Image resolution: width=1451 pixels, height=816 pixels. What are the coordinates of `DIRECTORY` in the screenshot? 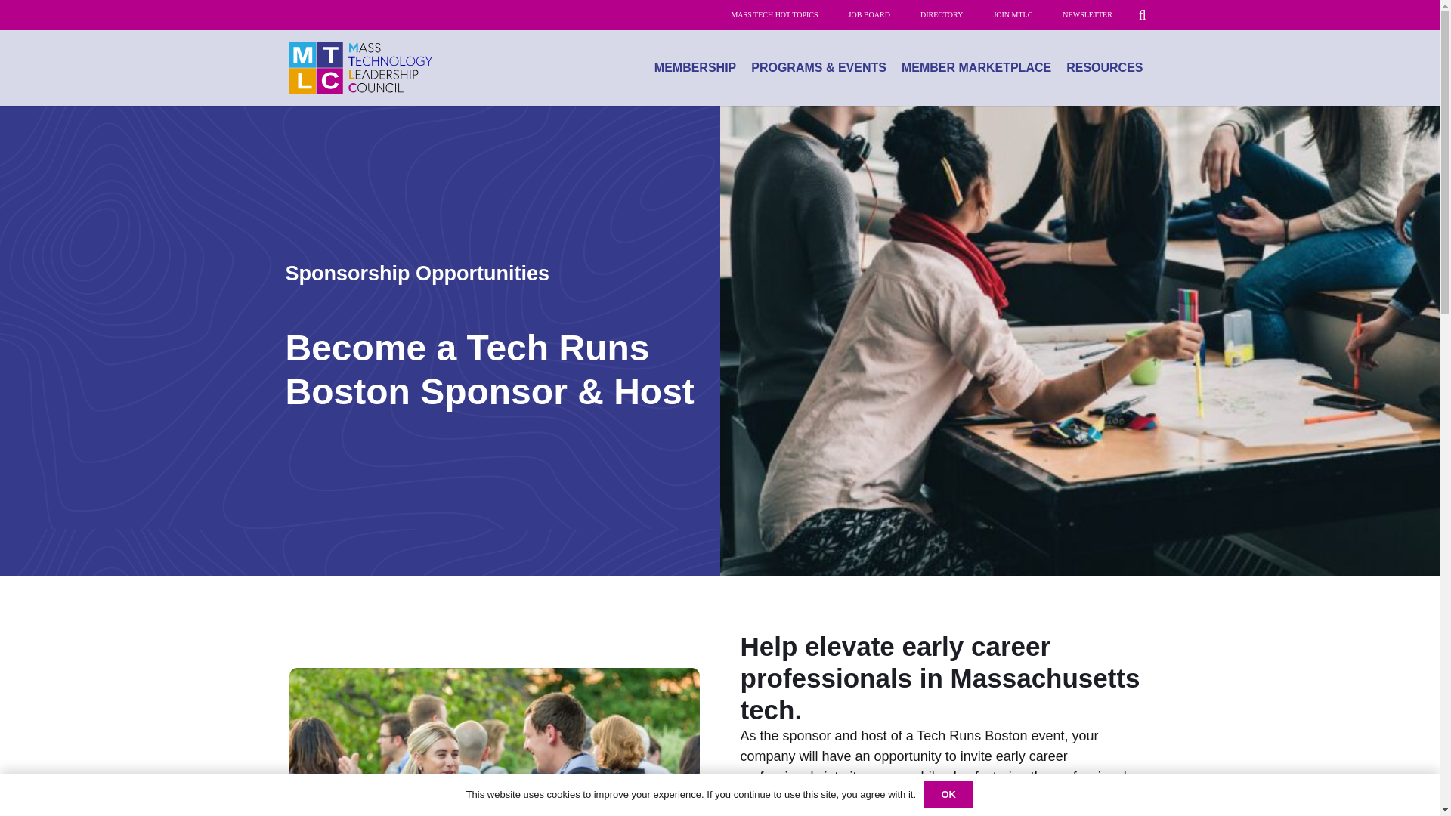 It's located at (942, 15).